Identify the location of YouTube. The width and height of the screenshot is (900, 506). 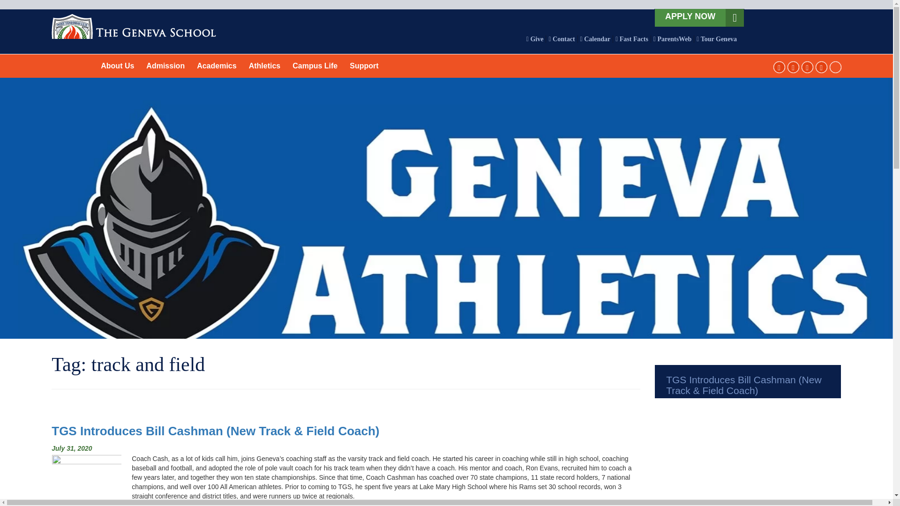
(822, 67).